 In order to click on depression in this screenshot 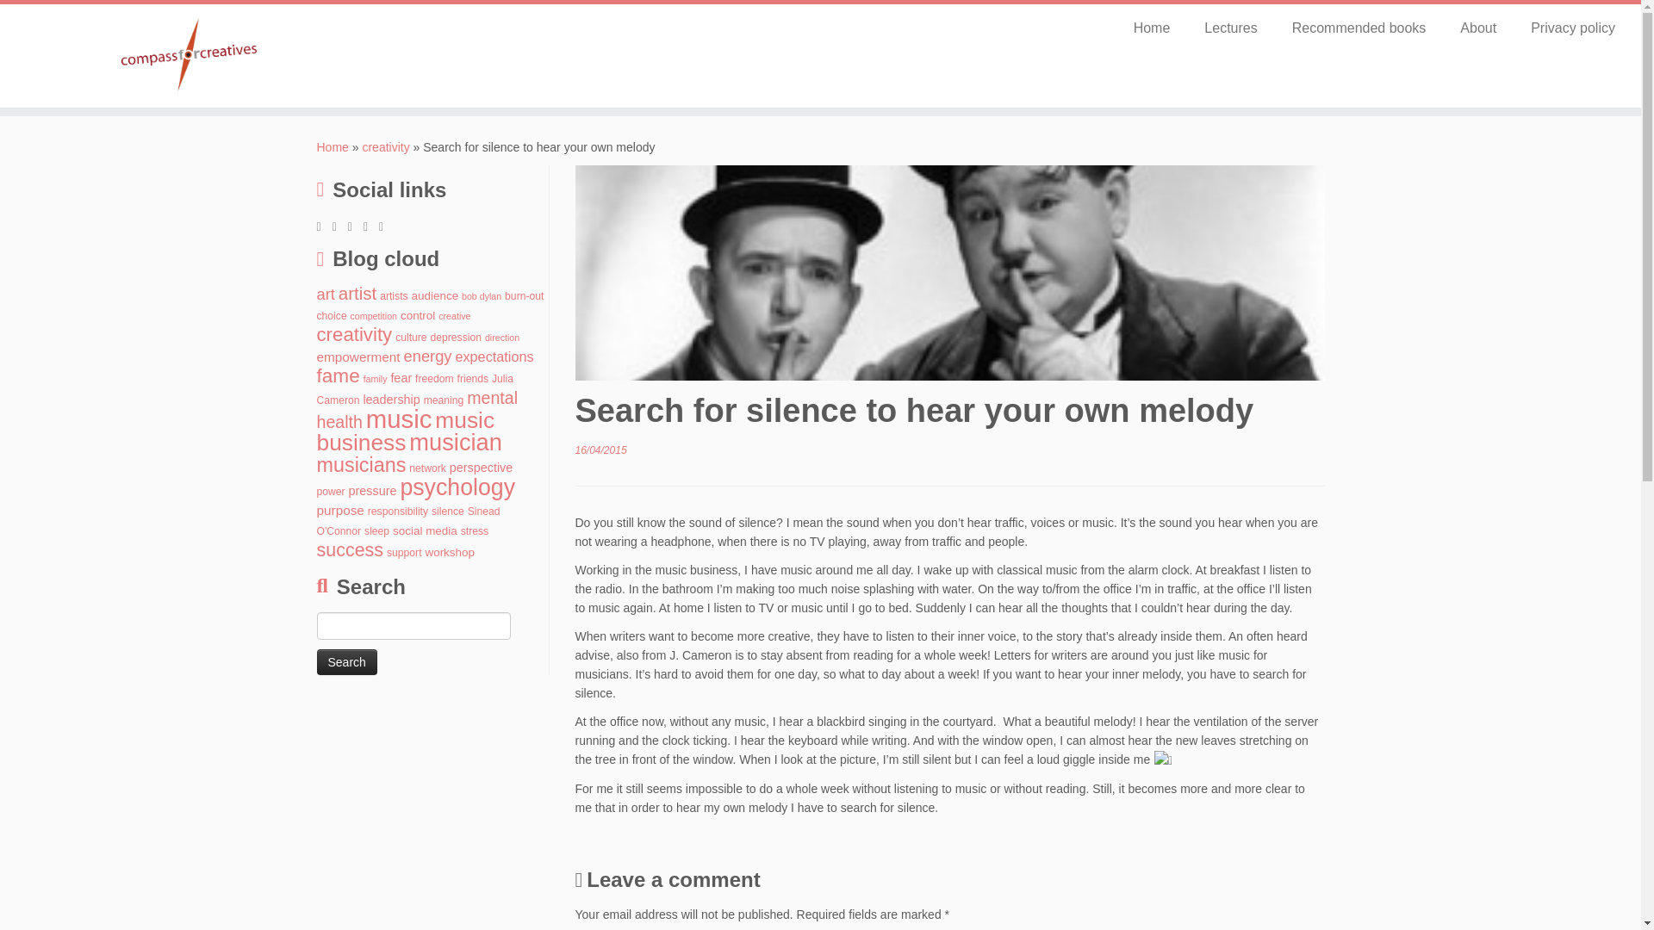, I will do `click(455, 337)`.